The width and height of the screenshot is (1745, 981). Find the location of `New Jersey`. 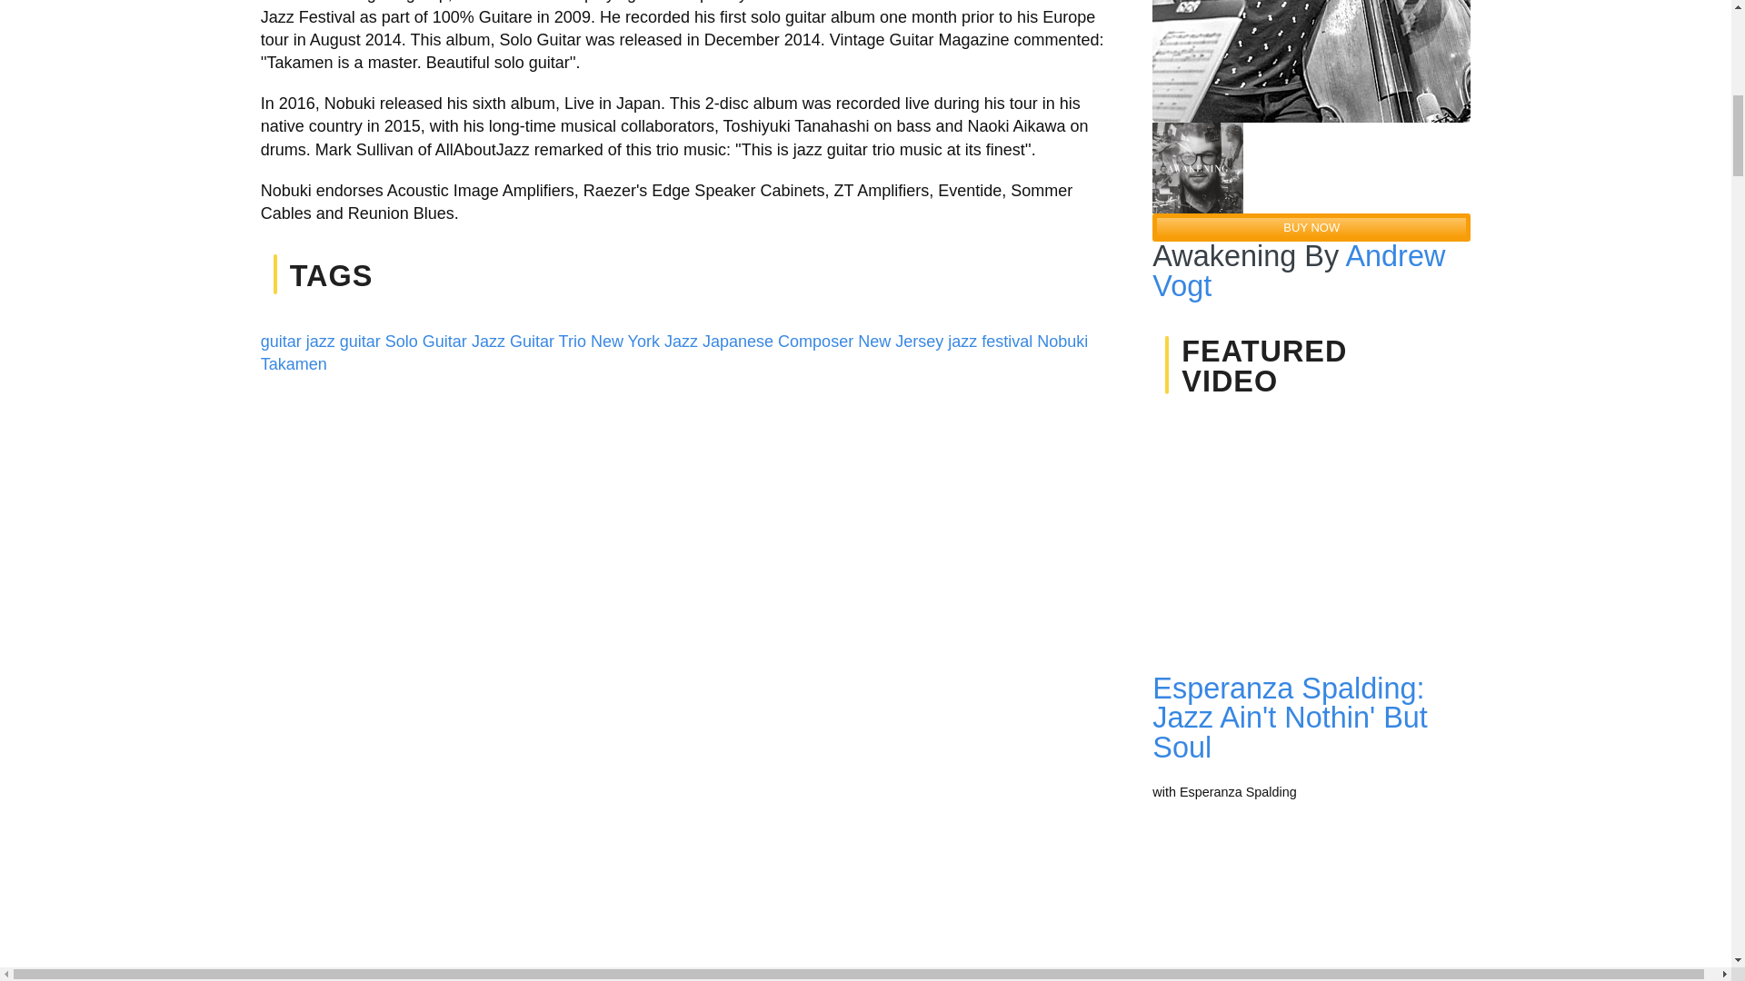

New Jersey is located at coordinates (901, 342).